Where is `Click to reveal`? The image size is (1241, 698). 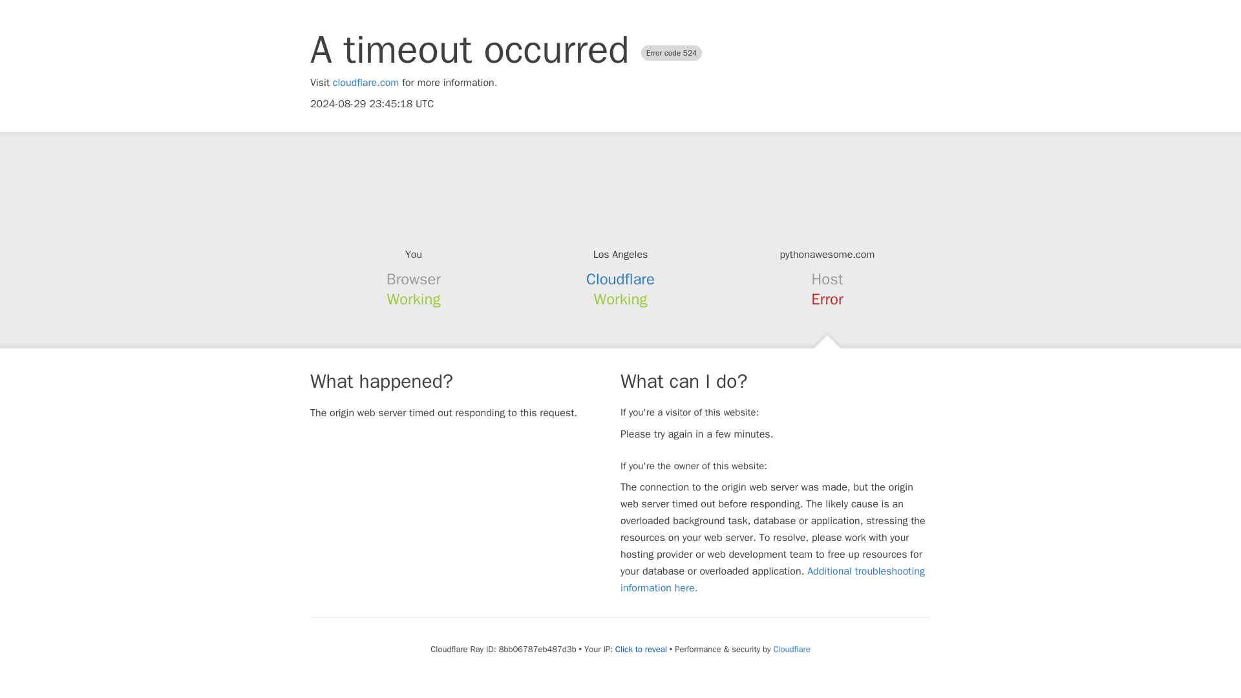
Click to reveal is located at coordinates (641, 649).